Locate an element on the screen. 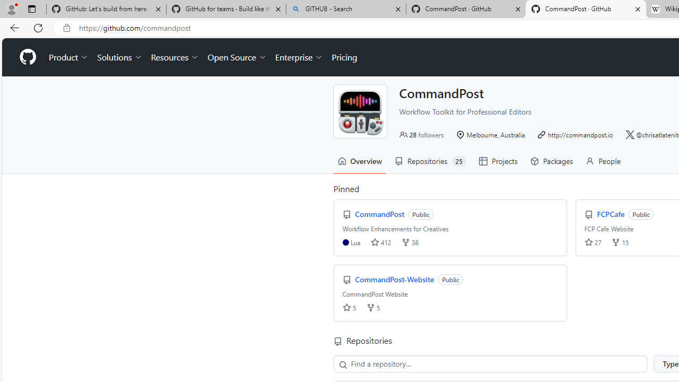  CommandPost is located at coordinates (381, 214).